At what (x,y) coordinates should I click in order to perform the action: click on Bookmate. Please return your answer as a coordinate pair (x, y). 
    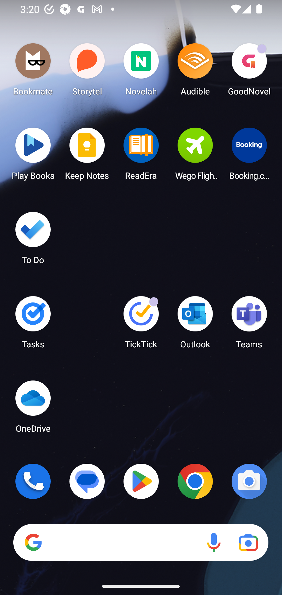
    Looking at the image, I should click on (33, 72).